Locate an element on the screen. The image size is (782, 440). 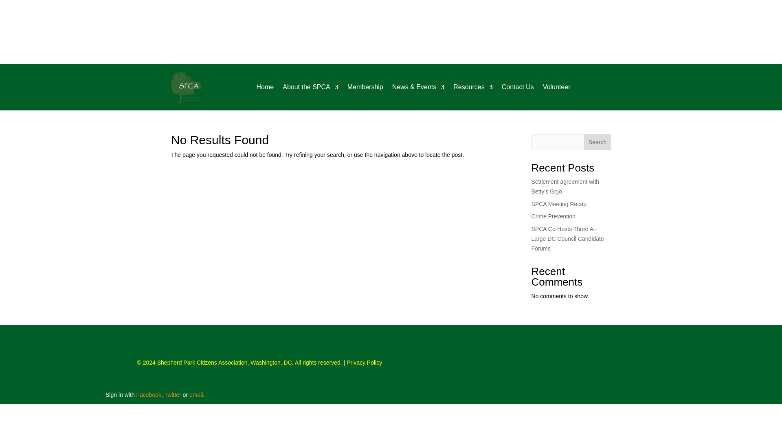
Resources is located at coordinates (473, 87).